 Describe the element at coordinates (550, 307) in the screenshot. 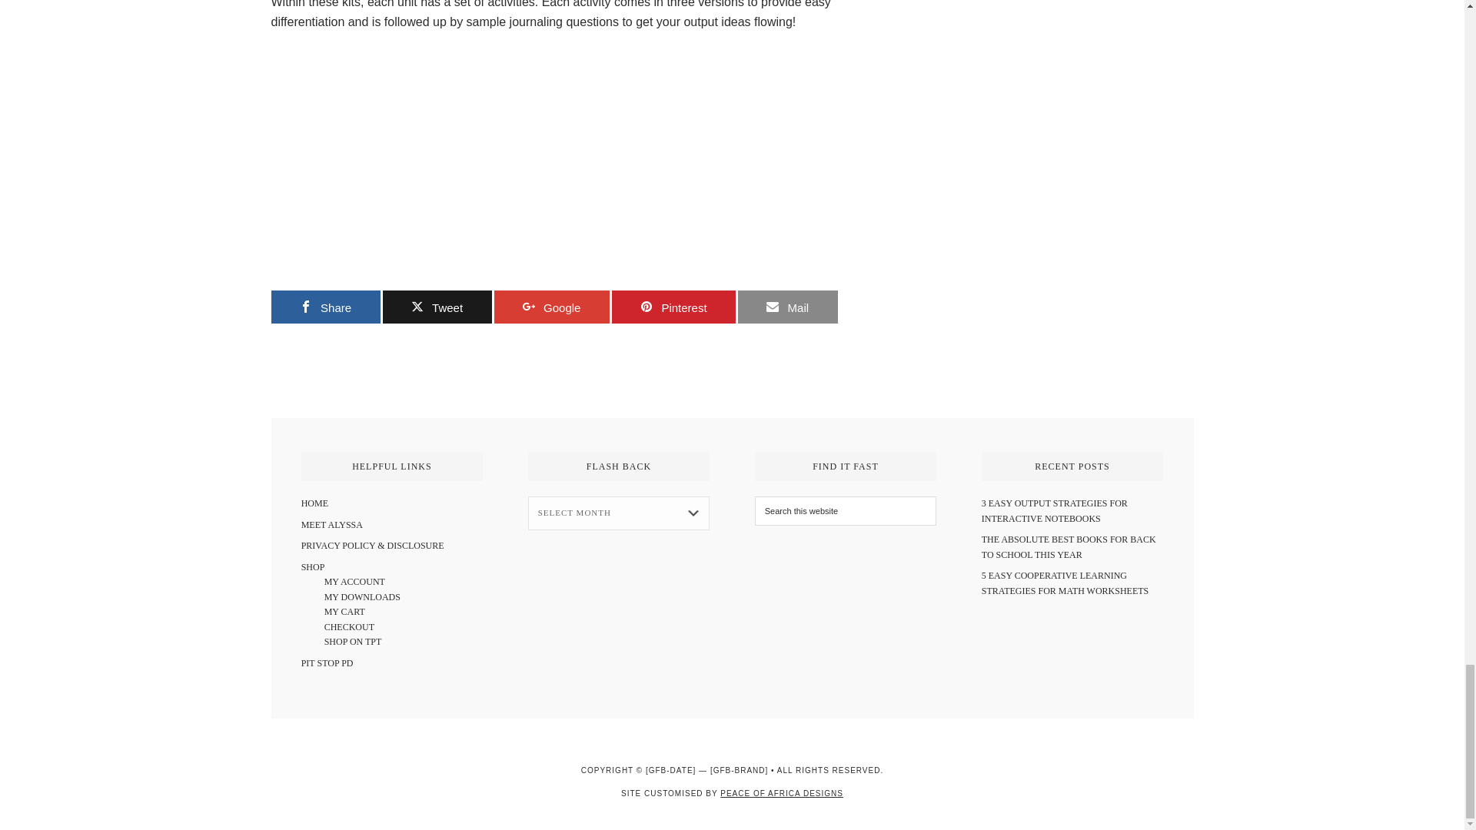

I see `Google` at that location.